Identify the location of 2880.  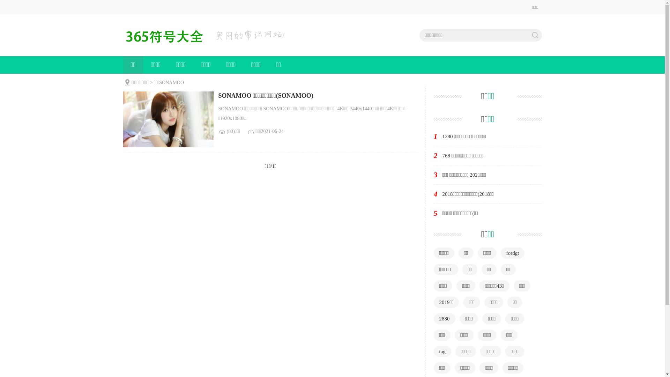
(444, 319).